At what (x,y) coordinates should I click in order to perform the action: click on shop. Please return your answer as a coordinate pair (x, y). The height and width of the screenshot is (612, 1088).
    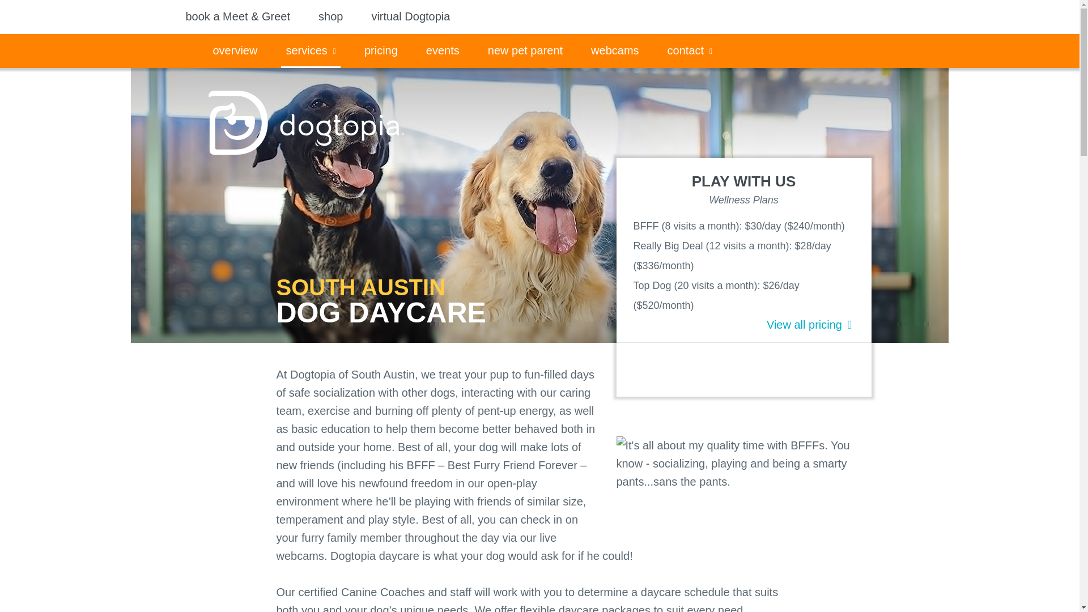
    Looking at the image, I should click on (330, 18).